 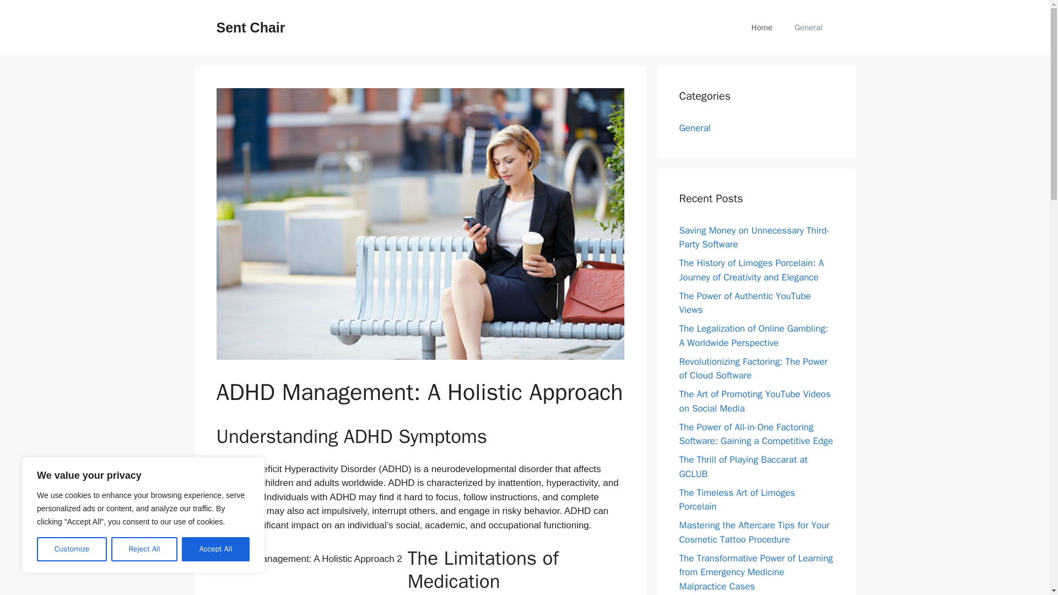 I want to click on Accept All, so click(x=216, y=549).